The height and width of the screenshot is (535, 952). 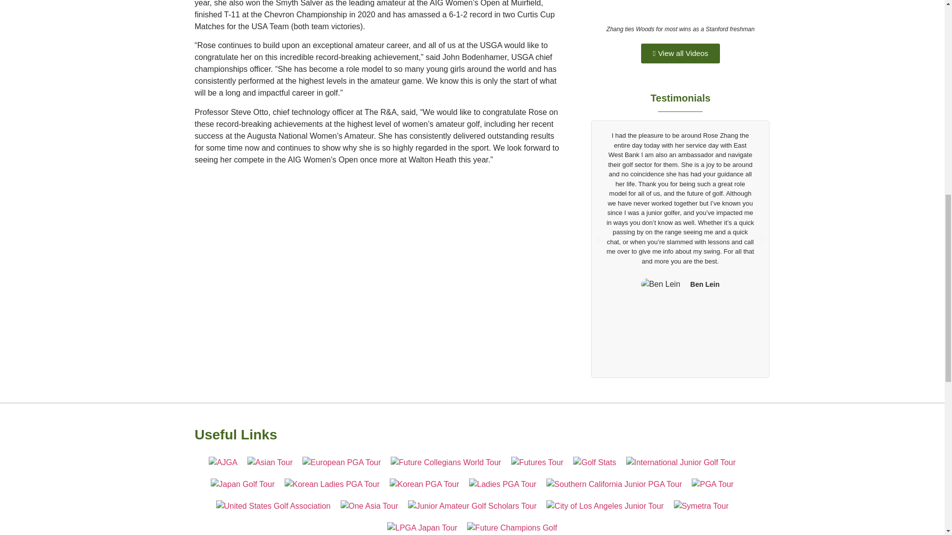 I want to click on Future Collegians World Tour, so click(x=446, y=463).